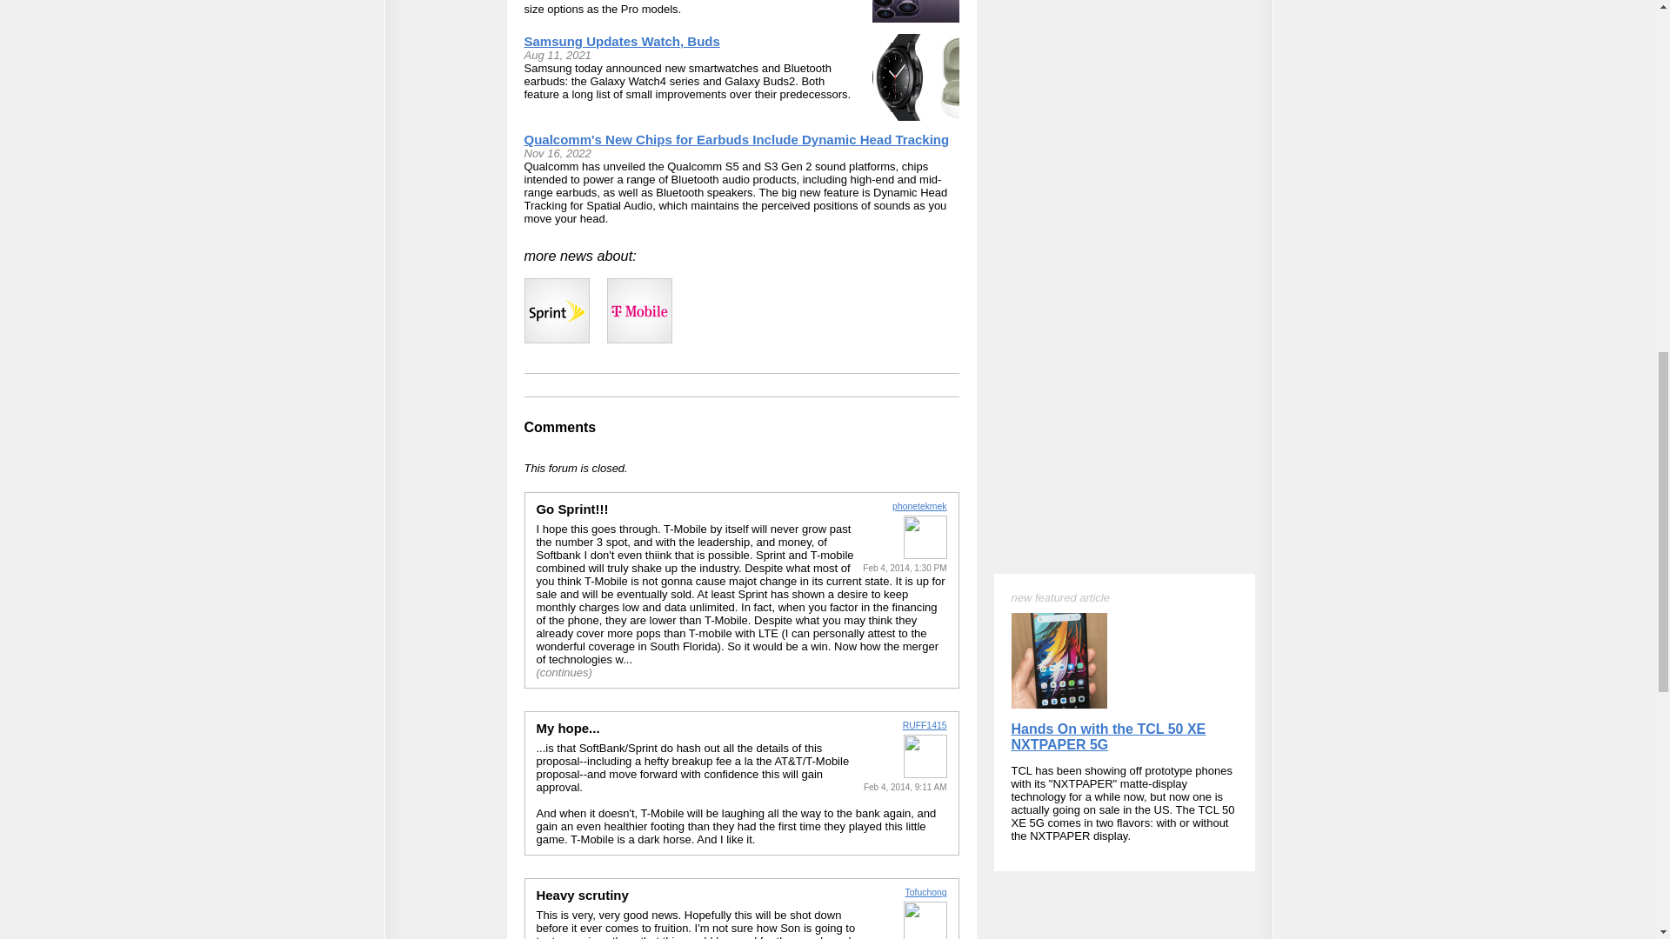  What do you see at coordinates (640, 310) in the screenshot?
I see `T-Mobile` at bounding box center [640, 310].